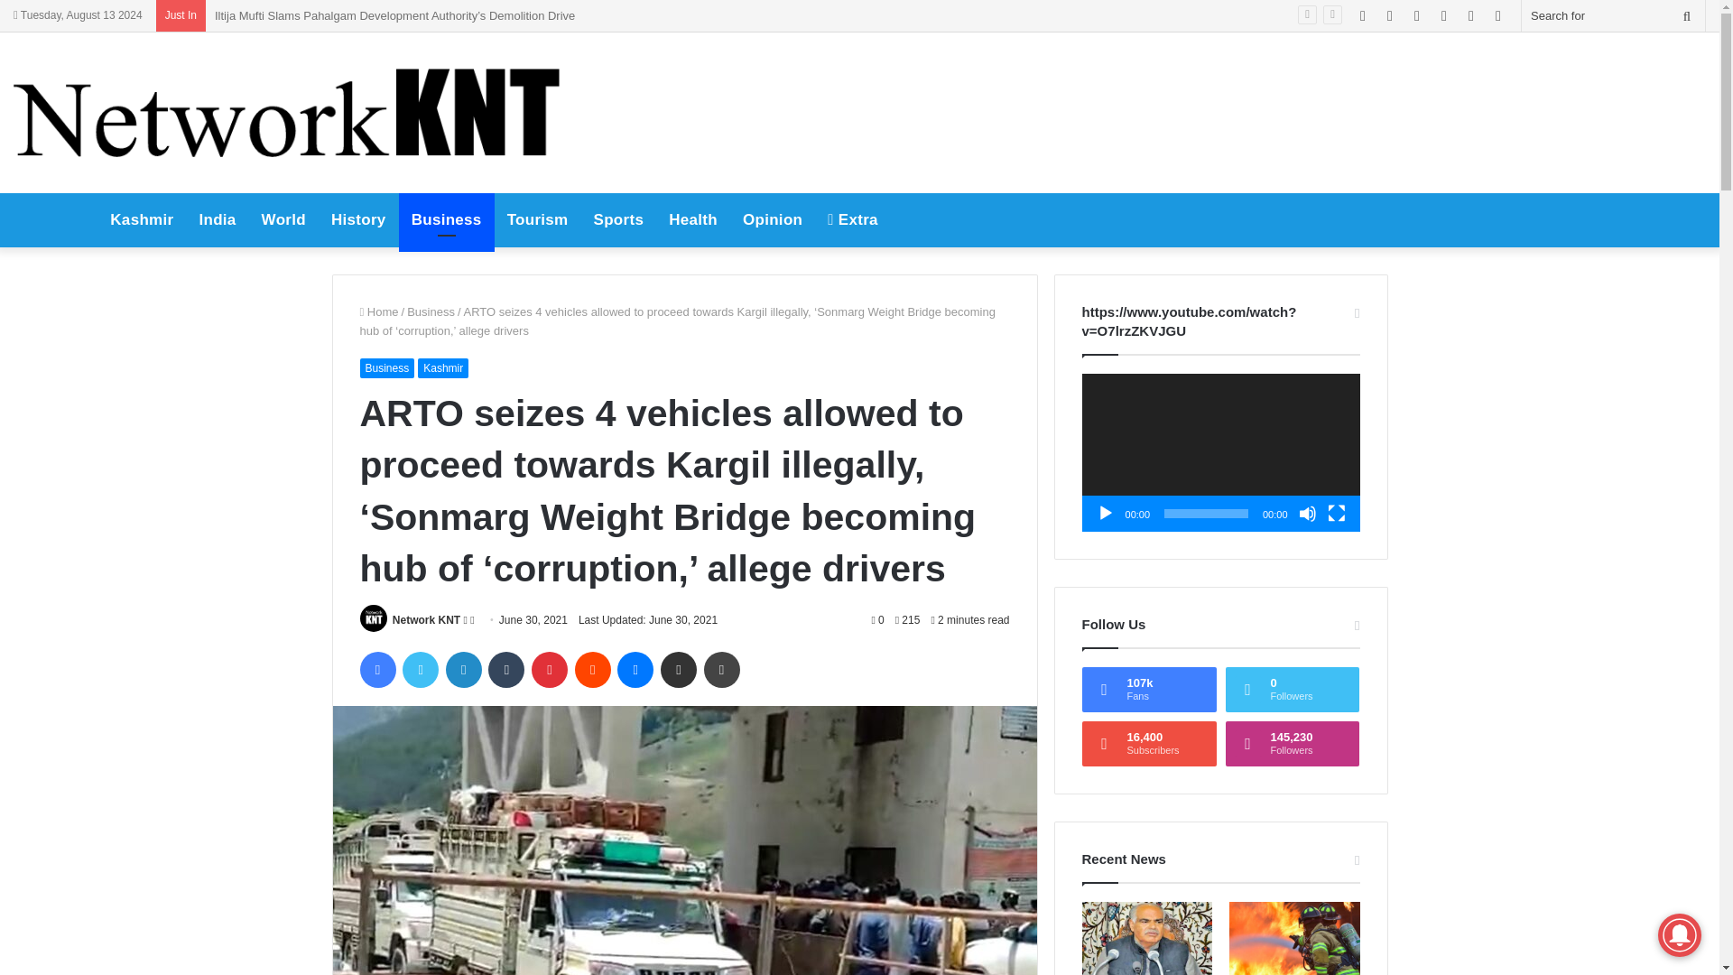 The width and height of the screenshot is (1733, 975). What do you see at coordinates (506, 670) in the screenshot?
I see `Tumblr` at bounding box center [506, 670].